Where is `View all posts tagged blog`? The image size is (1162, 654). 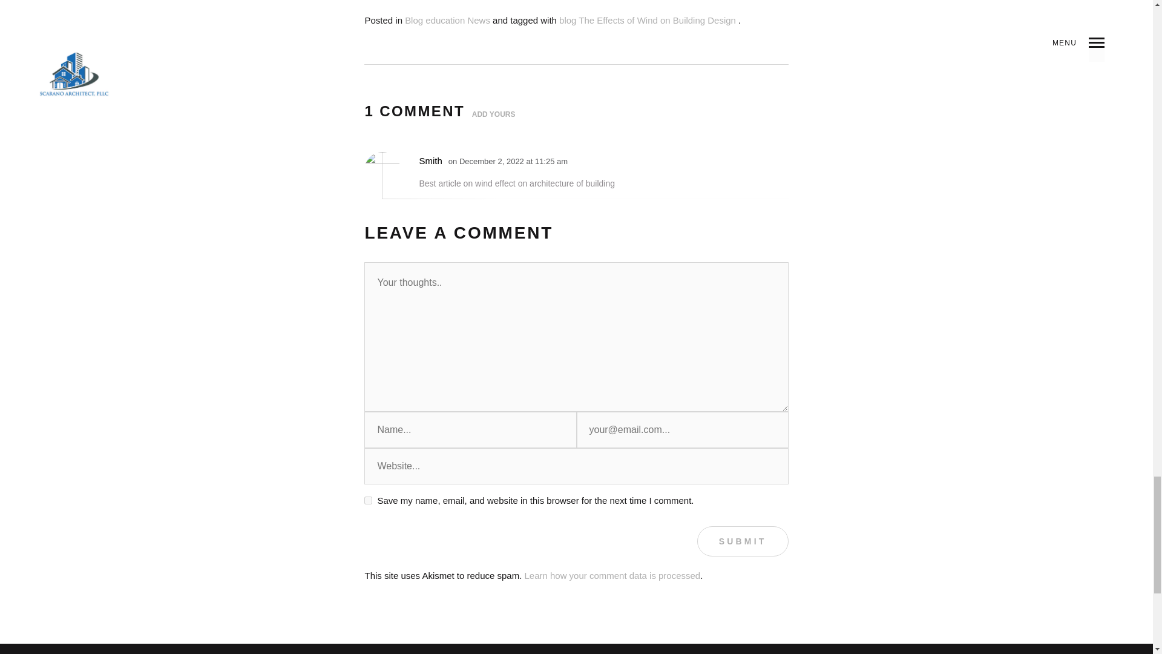 View all posts tagged blog is located at coordinates (568, 20).